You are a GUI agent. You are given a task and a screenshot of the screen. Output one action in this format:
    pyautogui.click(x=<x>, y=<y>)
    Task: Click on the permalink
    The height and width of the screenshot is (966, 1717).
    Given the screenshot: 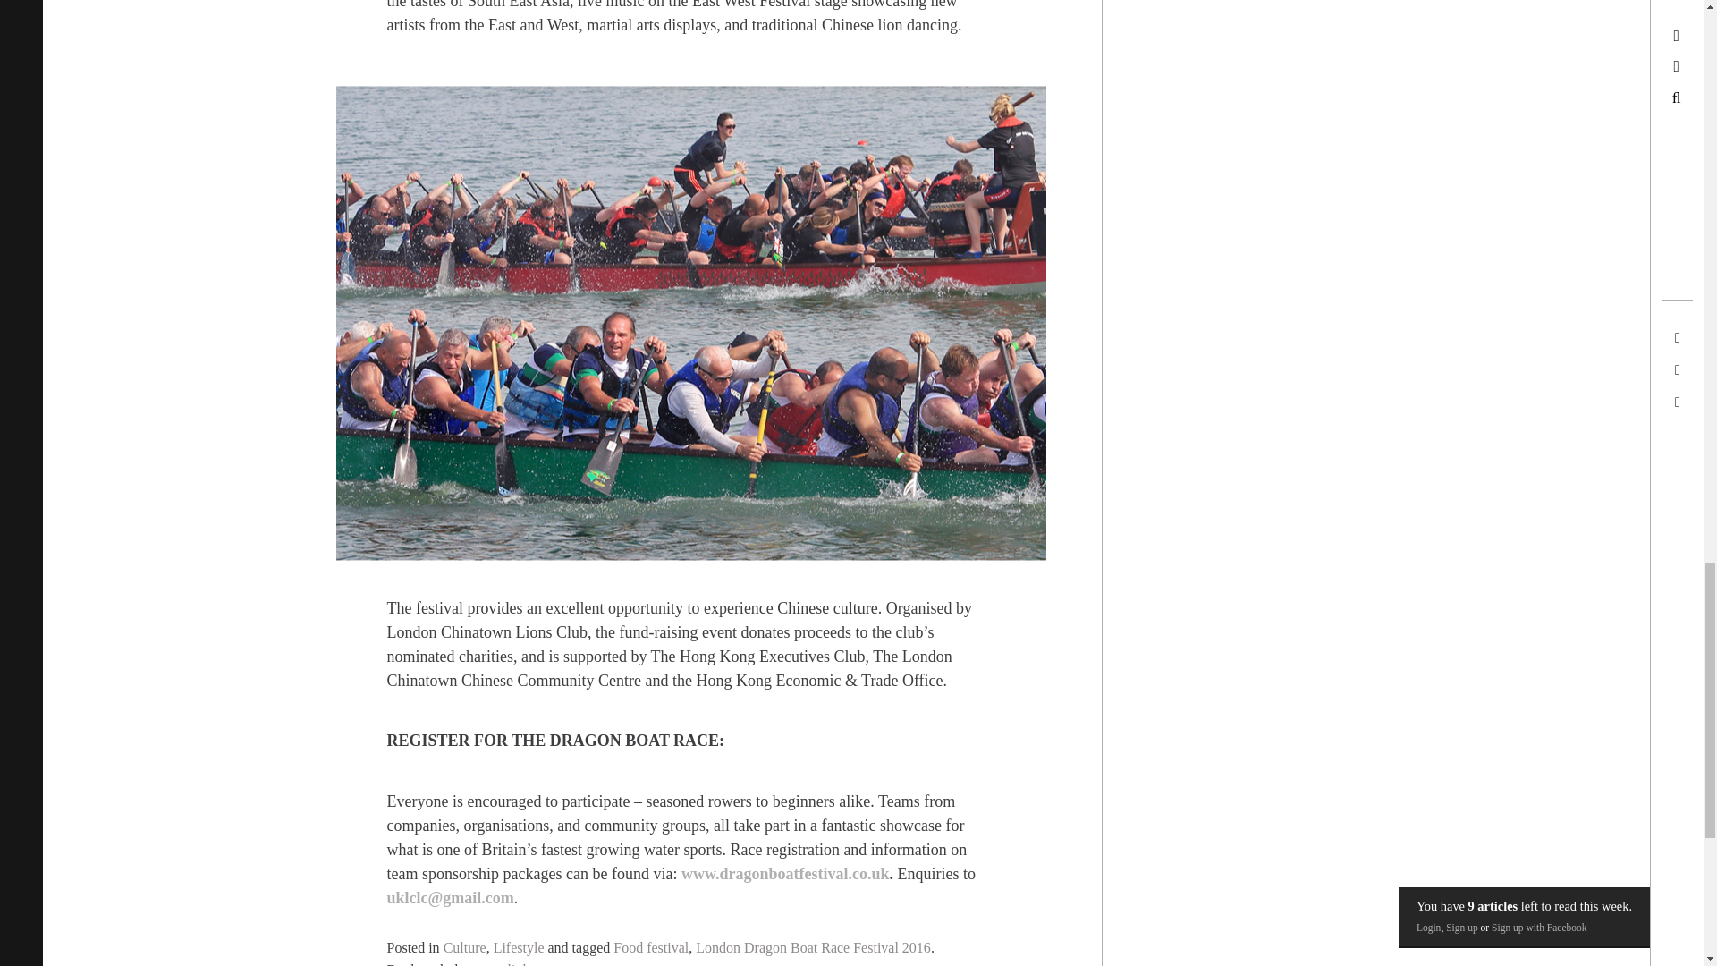 What is the action you would take?
    pyautogui.click(x=501, y=964)
    